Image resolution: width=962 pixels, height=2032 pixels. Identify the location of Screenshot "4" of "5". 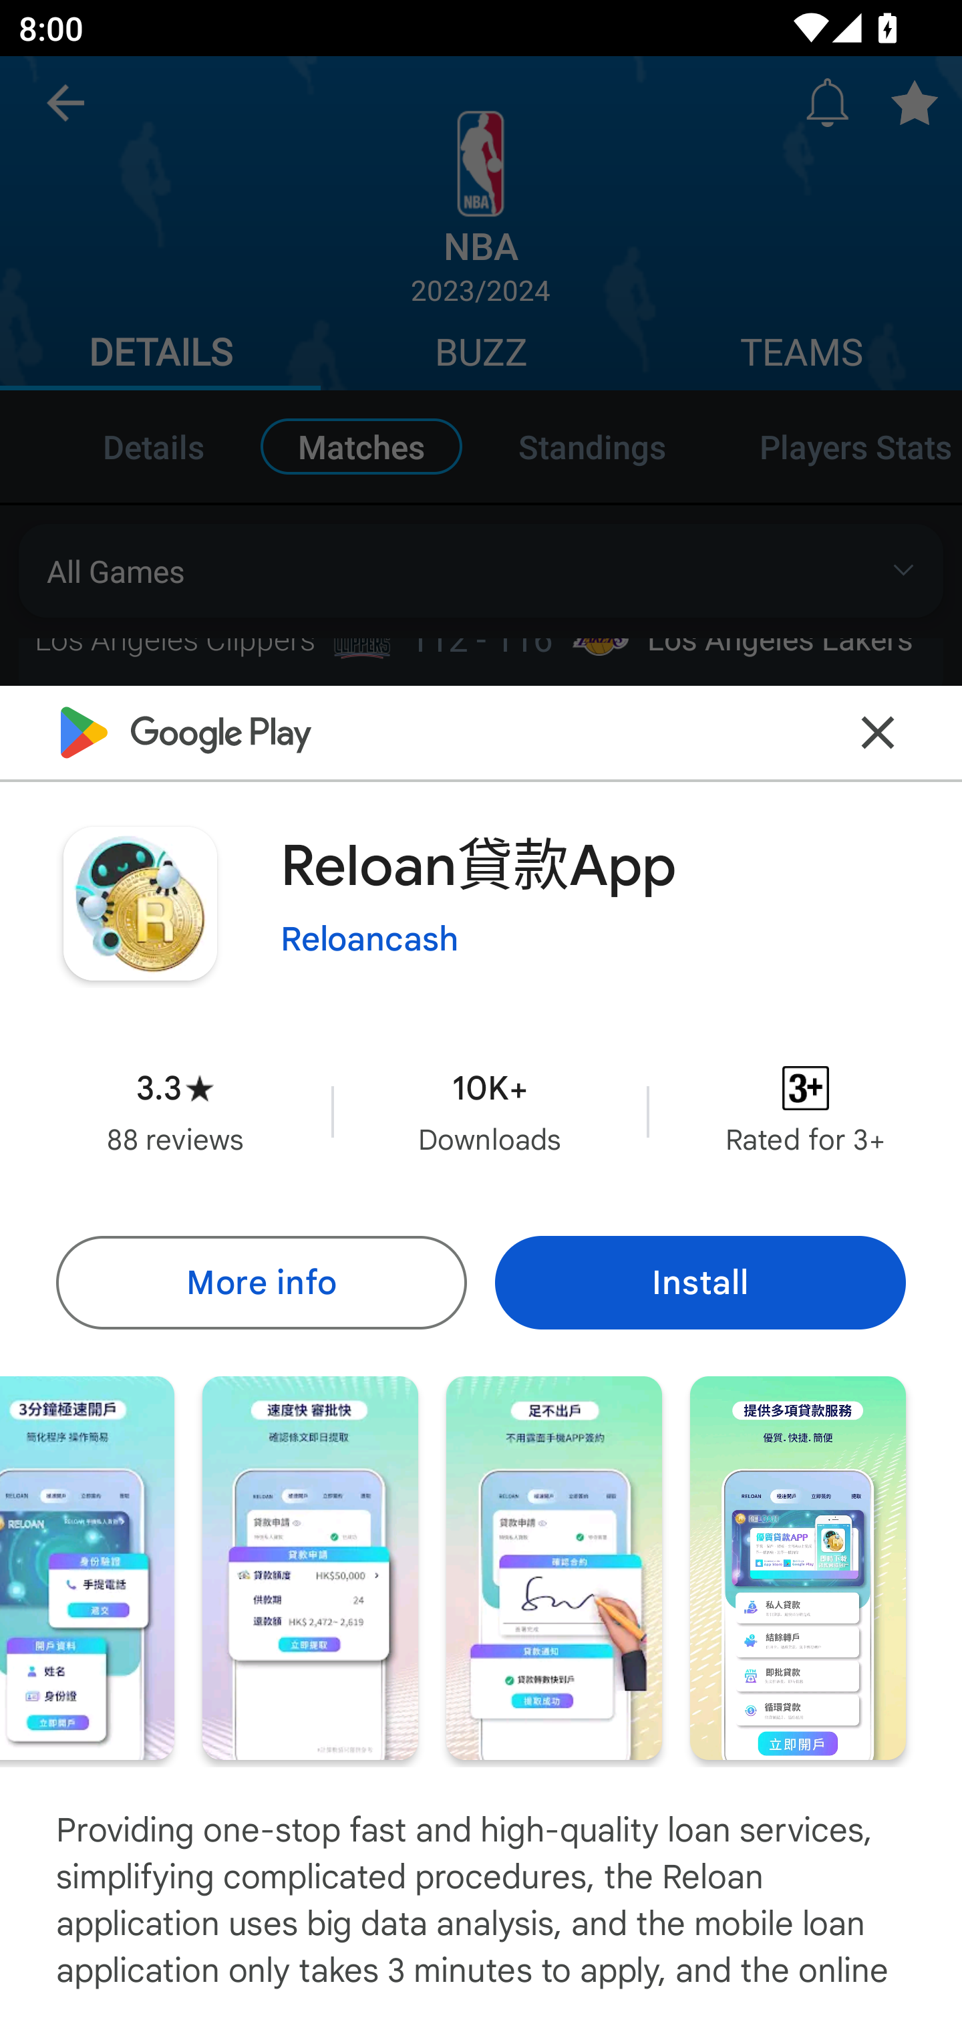
(554, 1567).